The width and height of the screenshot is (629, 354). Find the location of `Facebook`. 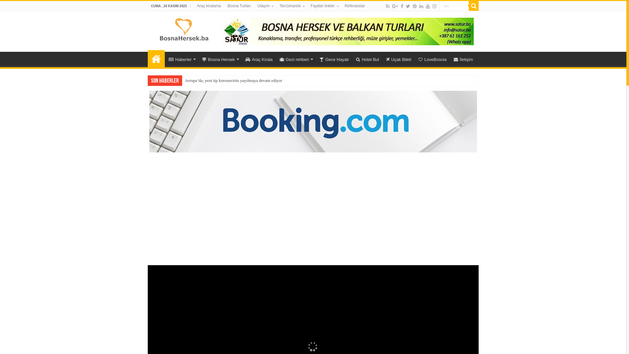

Facebook is located at coordinates (402, 6).